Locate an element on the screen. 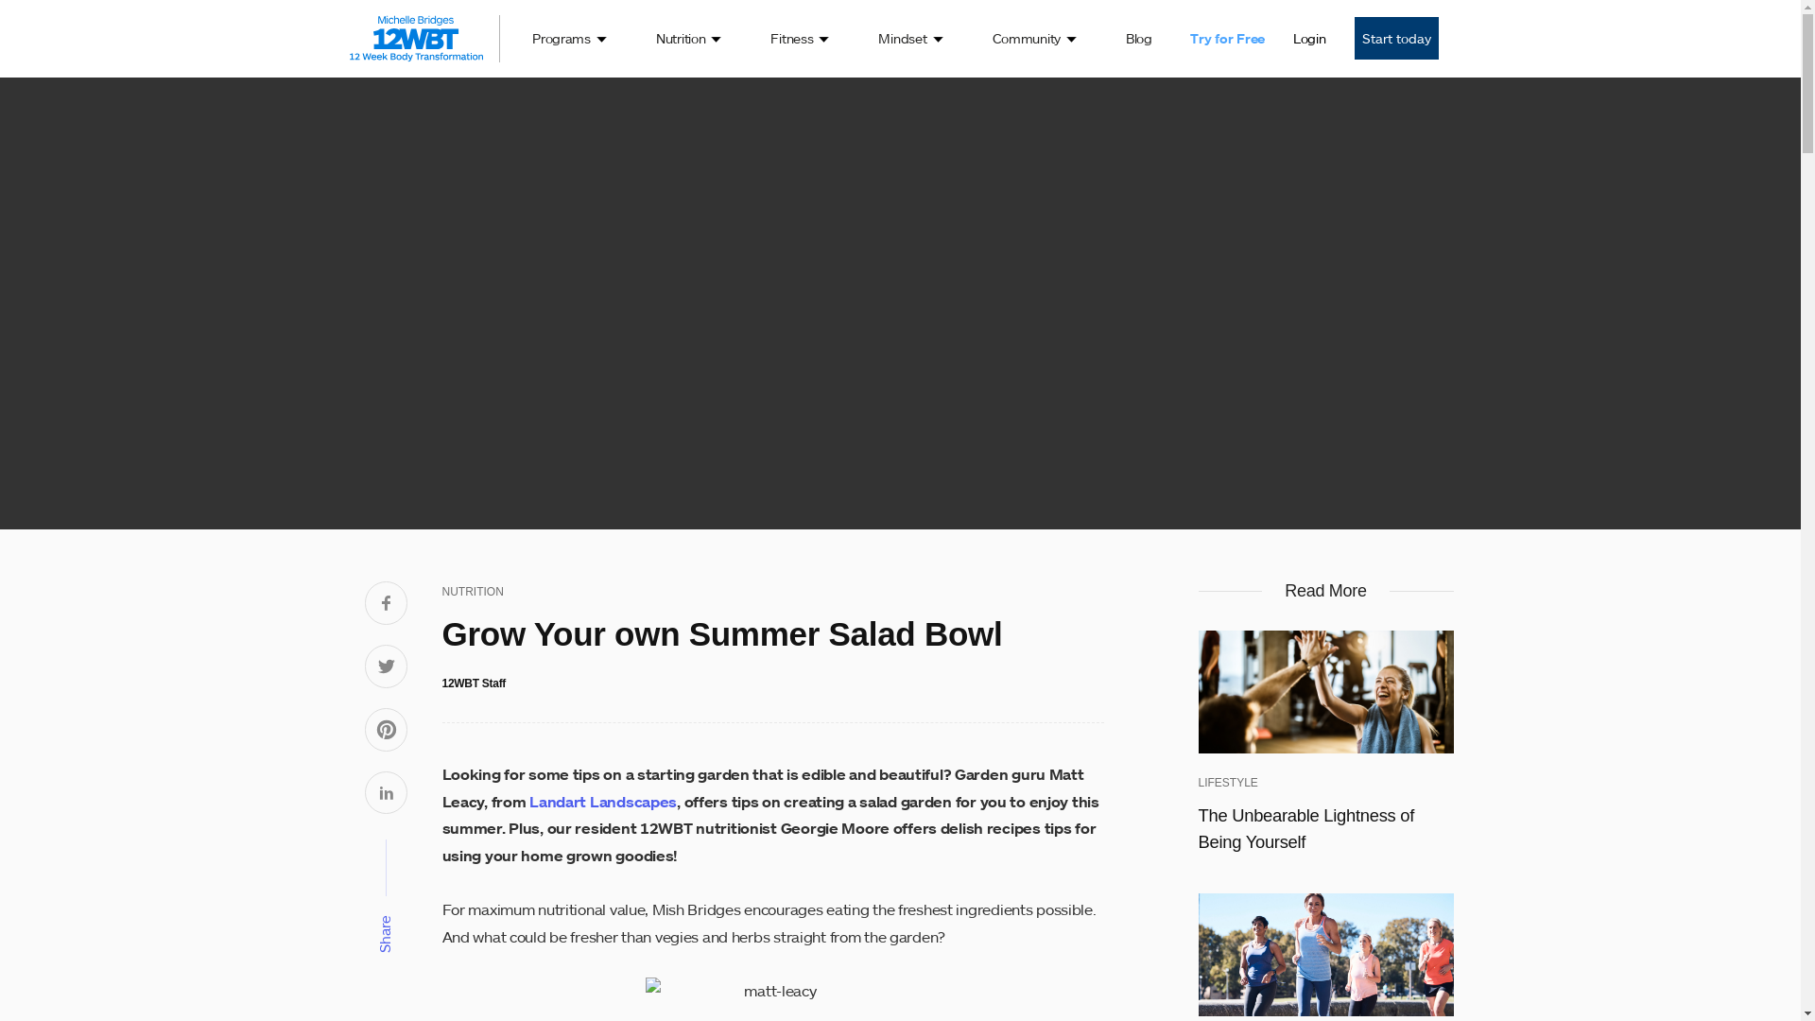 This screenshot has width=1815, height=1021. Share on Twitter is located at coordinates (387, 667).